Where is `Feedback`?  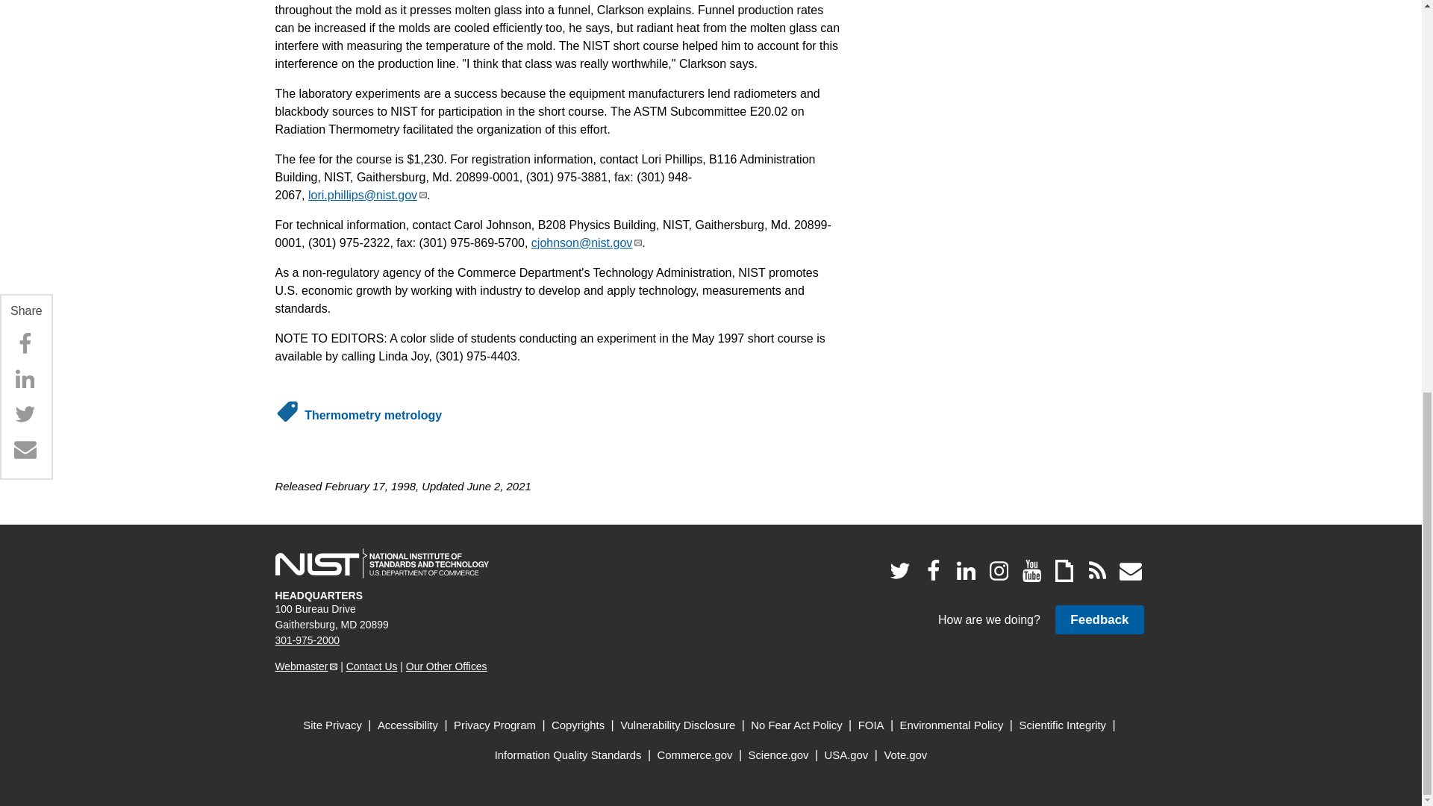 Feedback is located at coordinates (1099, 619).